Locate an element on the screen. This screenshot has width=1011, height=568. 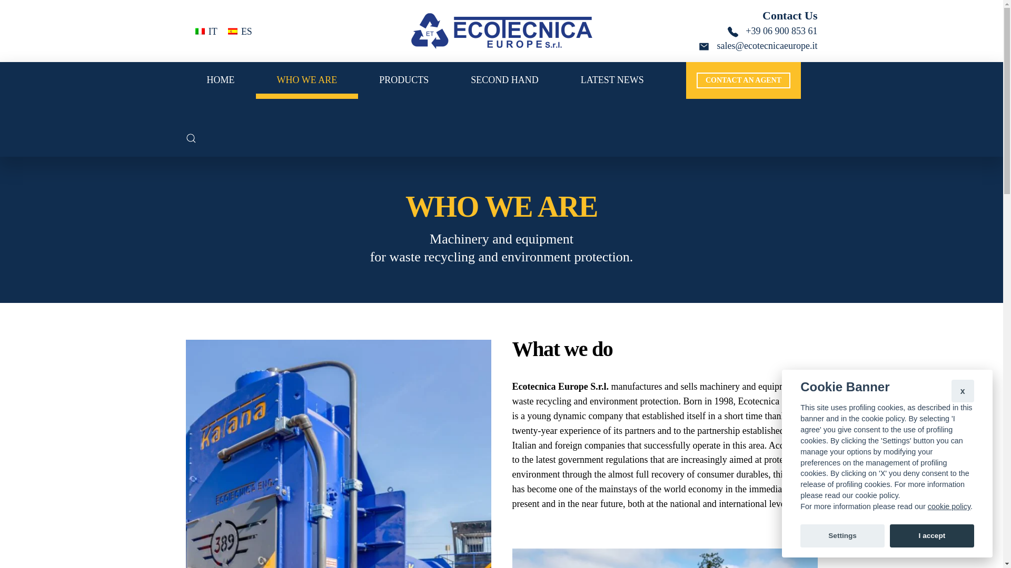
SECOND HAND is located at coordinates (504, 80).